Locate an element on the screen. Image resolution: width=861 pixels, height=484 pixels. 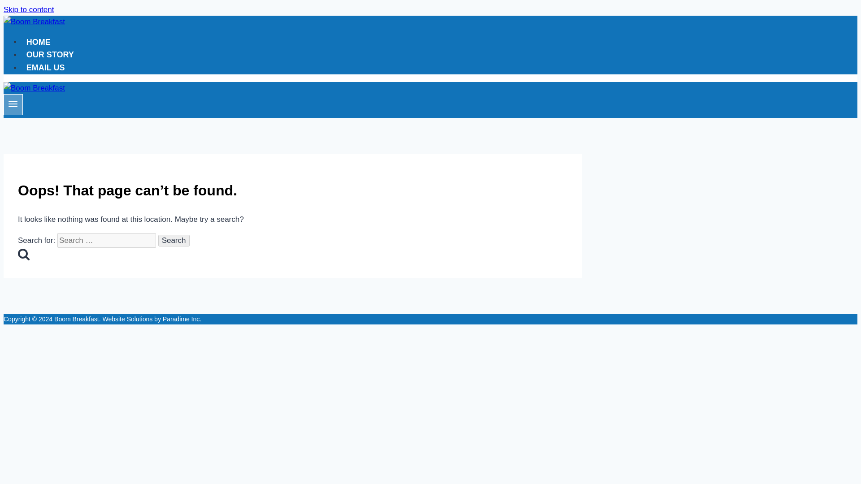
HOME is located at coordinates (39, 42).